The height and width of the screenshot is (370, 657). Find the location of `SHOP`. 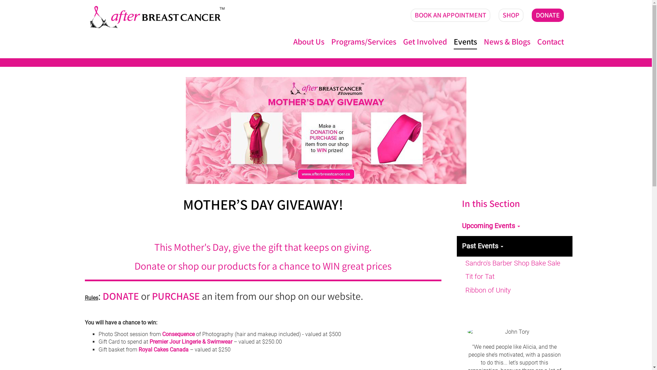

SHOP is located at coordinates (511, 15).